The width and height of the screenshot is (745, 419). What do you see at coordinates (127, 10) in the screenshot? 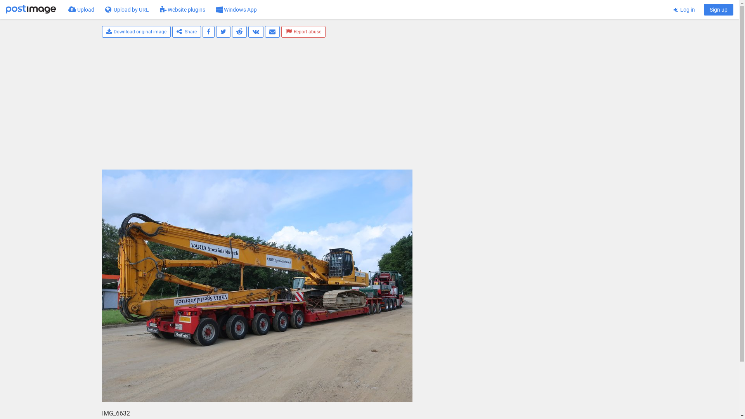
I see `Upload by URL` at bounding box center [127, 10].